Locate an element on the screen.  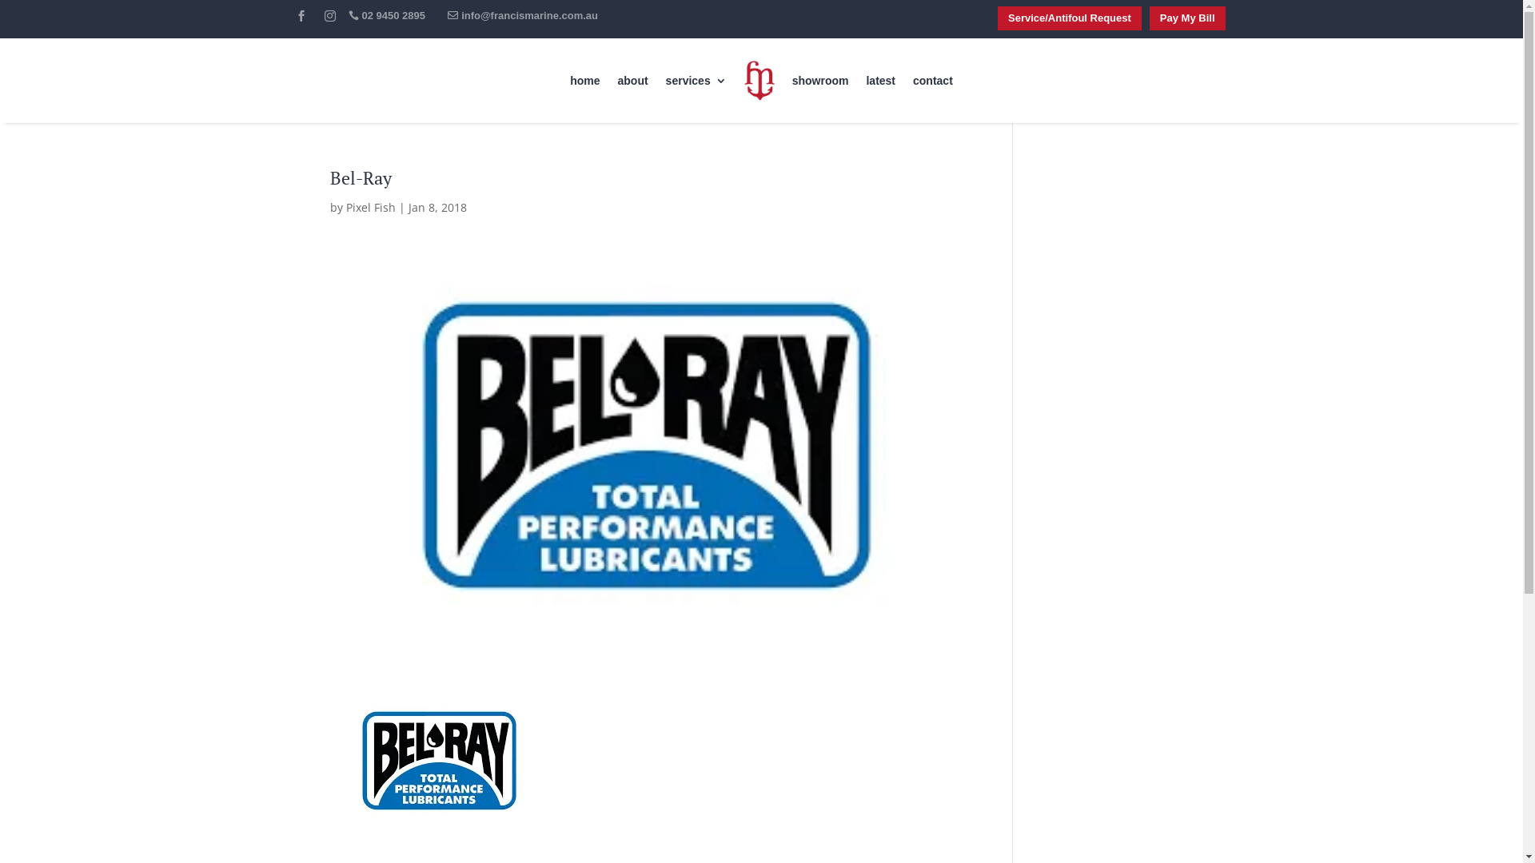
info@francismarine.com.au is located at coordinates (523, 16).